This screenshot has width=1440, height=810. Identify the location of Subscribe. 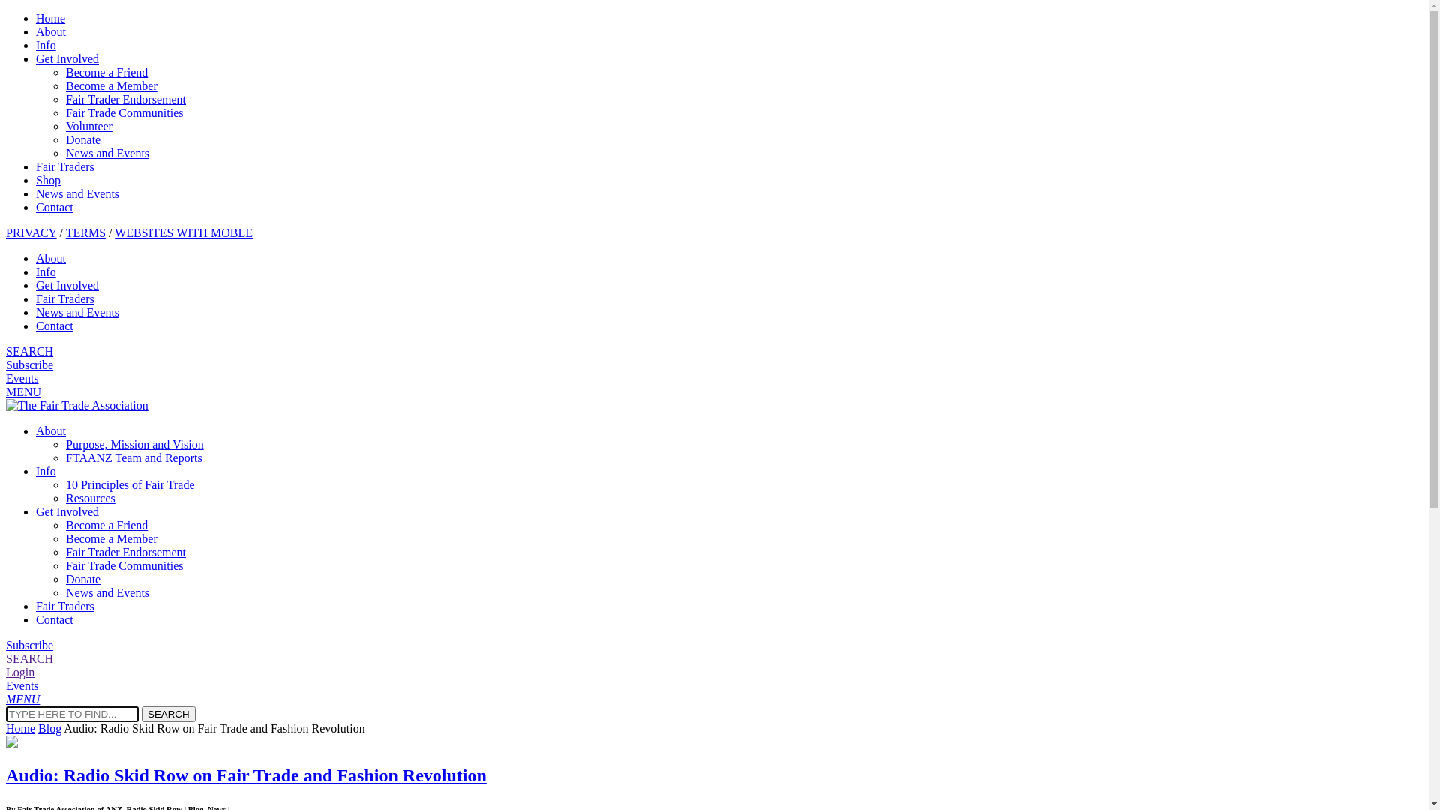
(30, 364).